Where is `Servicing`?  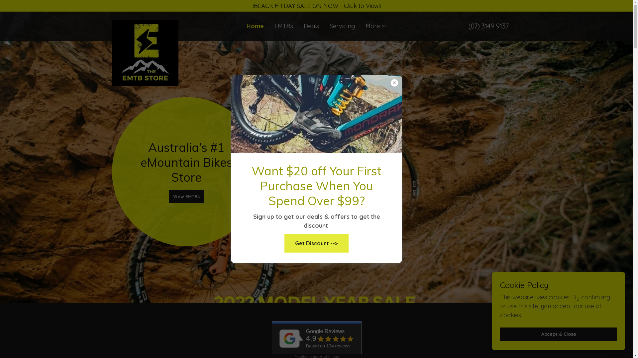 Servicing is located at coordinates (342, 26).